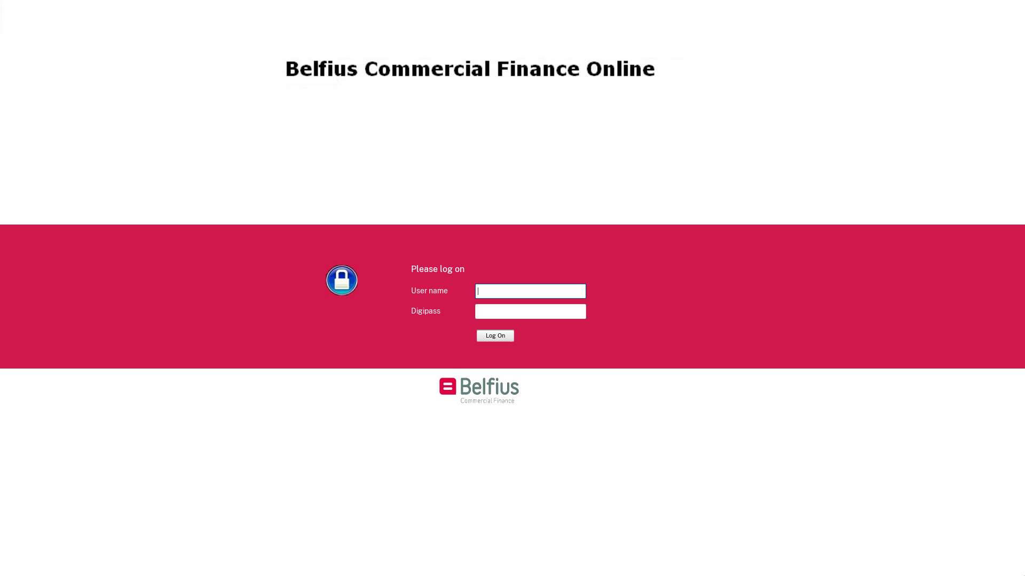  Describe the element at coordinates (495, 335) in the screenshot. I see `Log On` at that location.